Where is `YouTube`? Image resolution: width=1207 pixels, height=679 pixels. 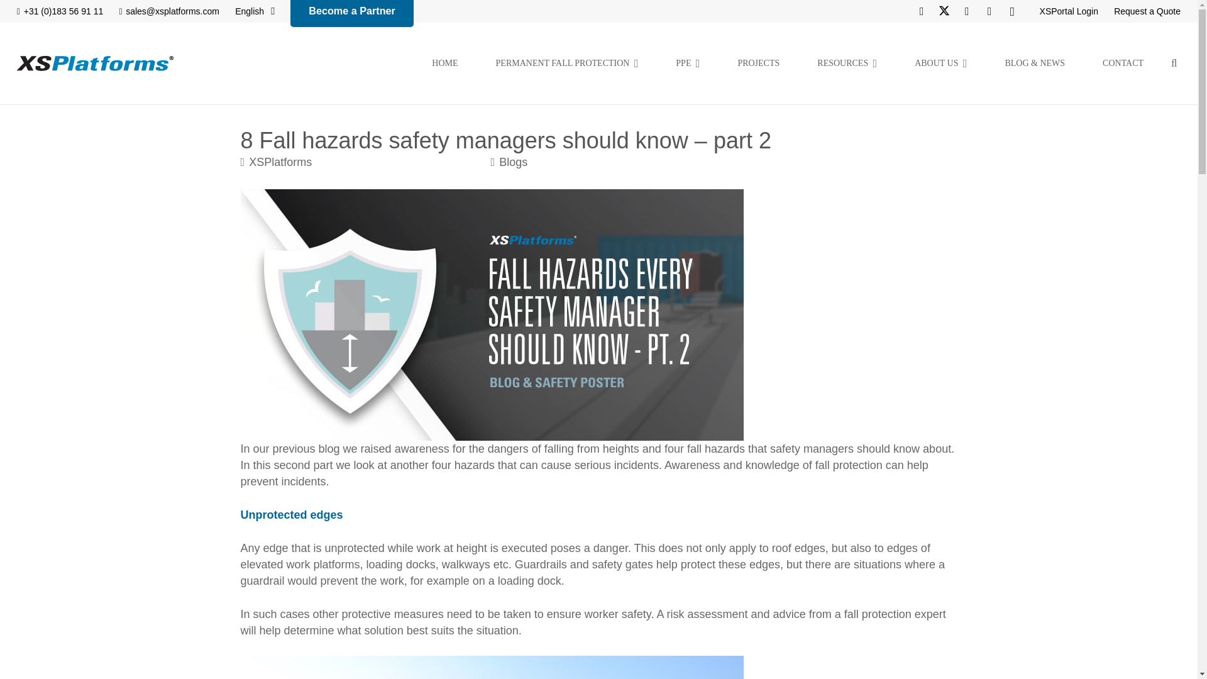 YouTube is located at coordinates (989, 11).